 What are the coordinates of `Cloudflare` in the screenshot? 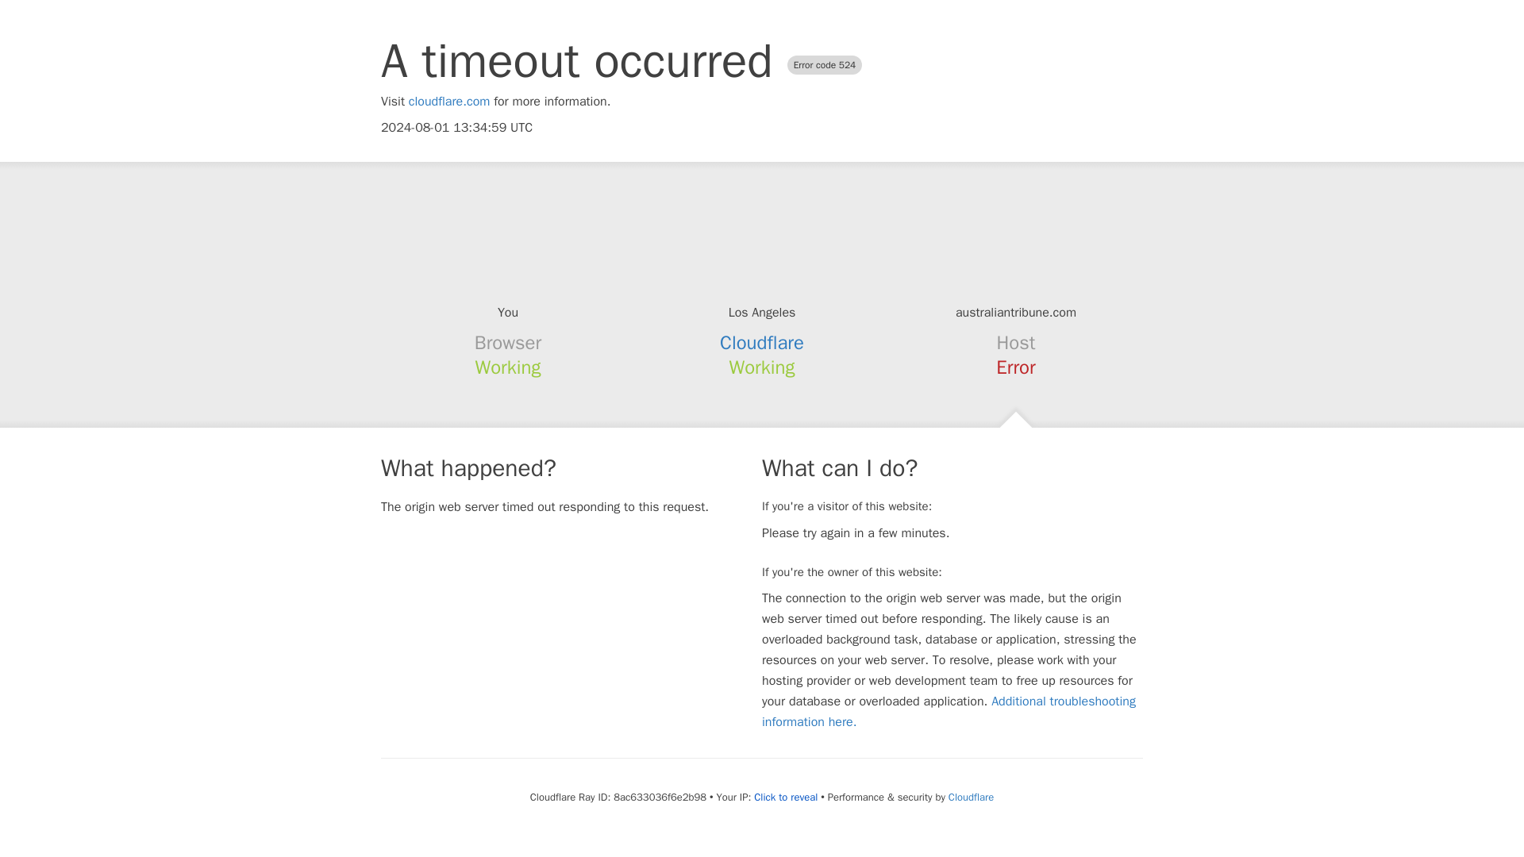 It's located at (970, 797).